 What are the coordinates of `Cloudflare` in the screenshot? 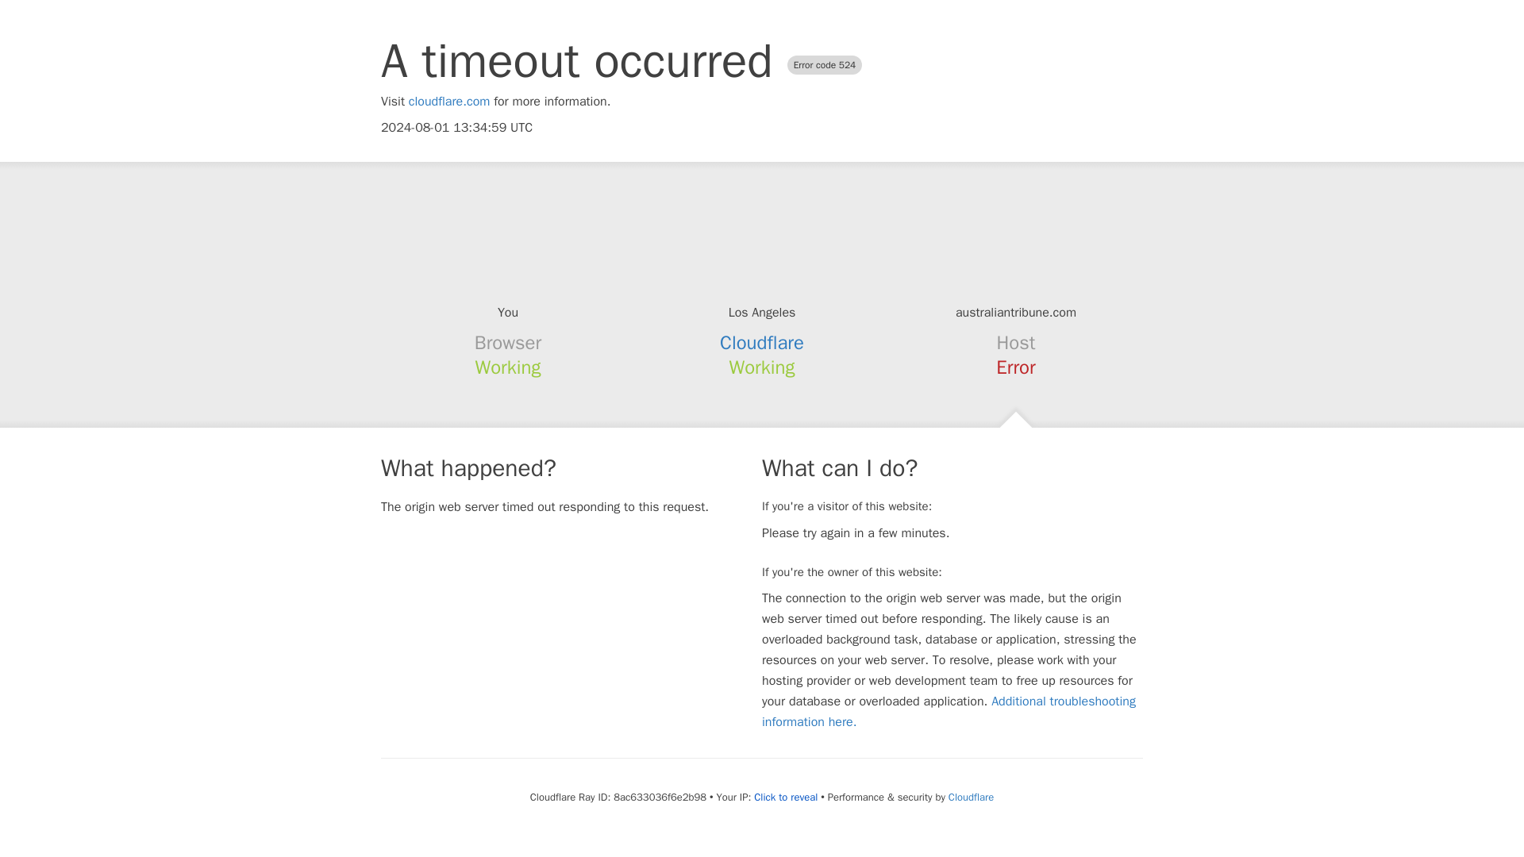 It's located at (970, 797).